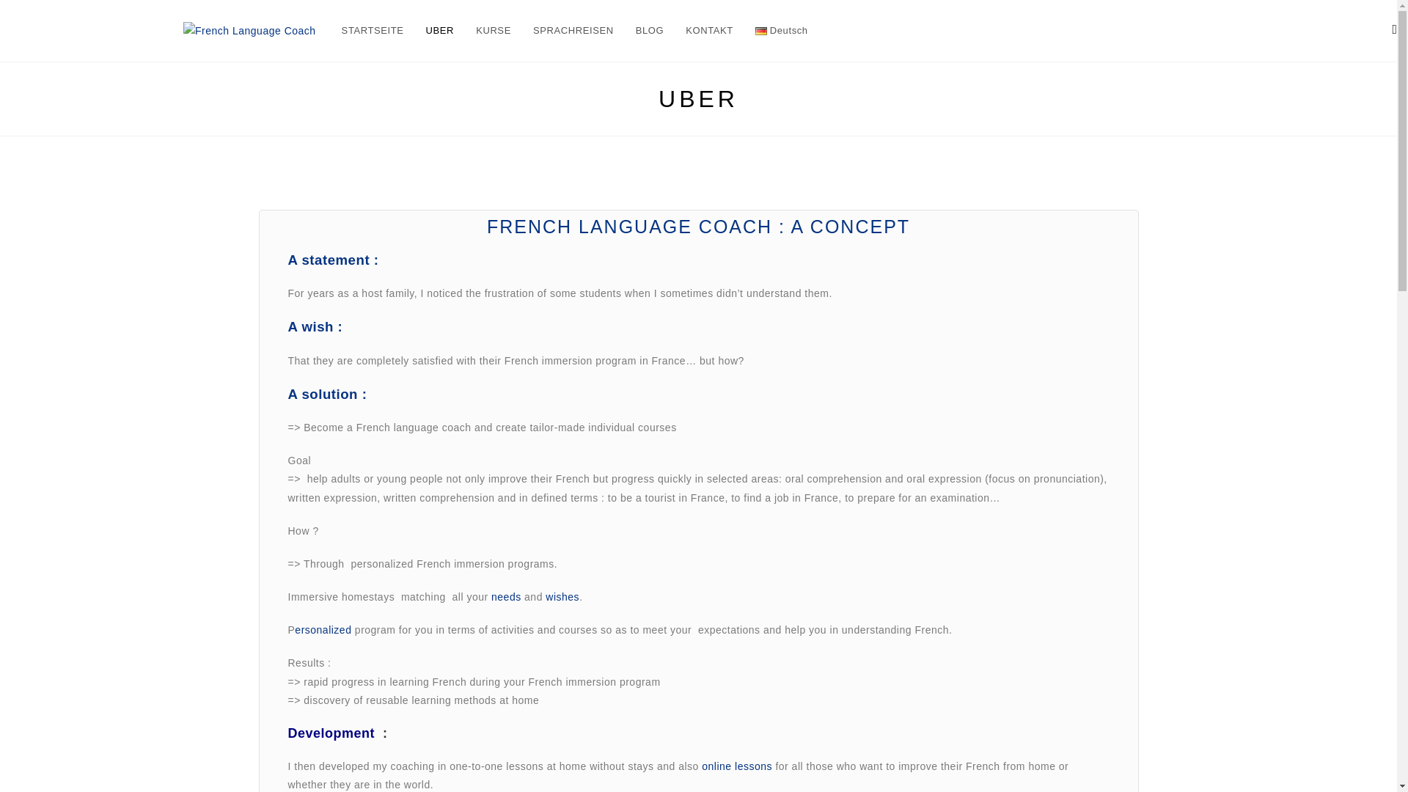 The image size is (1408, 792). I want to click on STARTSEITE, so click(373, 31).